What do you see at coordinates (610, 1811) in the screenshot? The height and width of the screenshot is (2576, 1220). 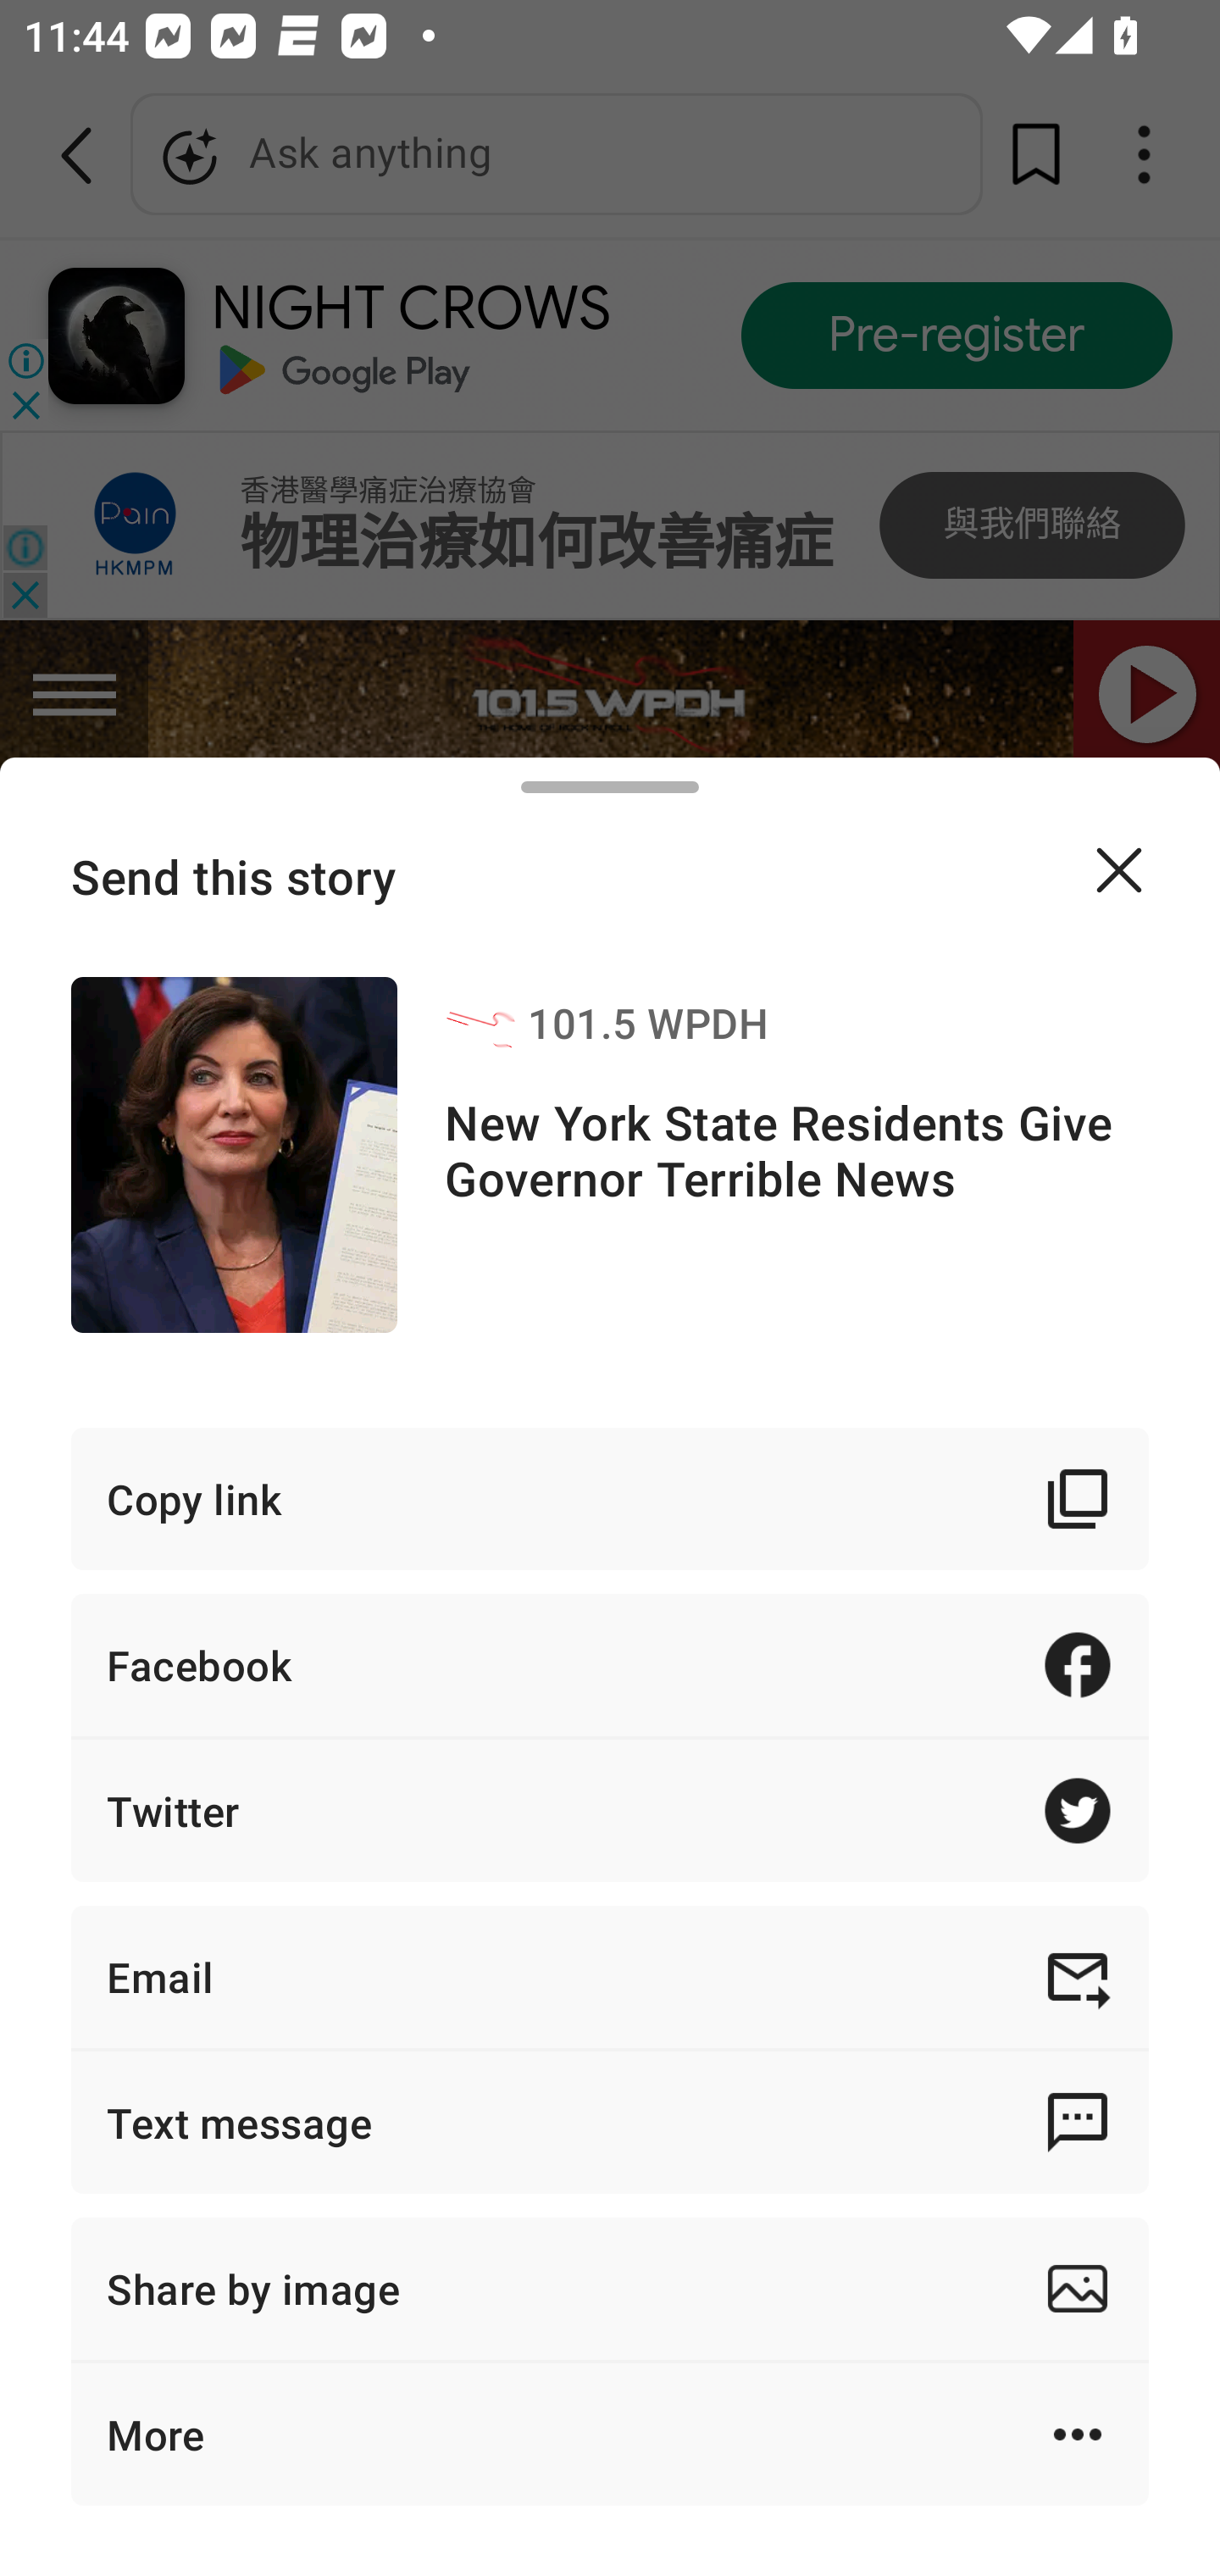 I see `Twitter` at bounding box center [610, 1811].